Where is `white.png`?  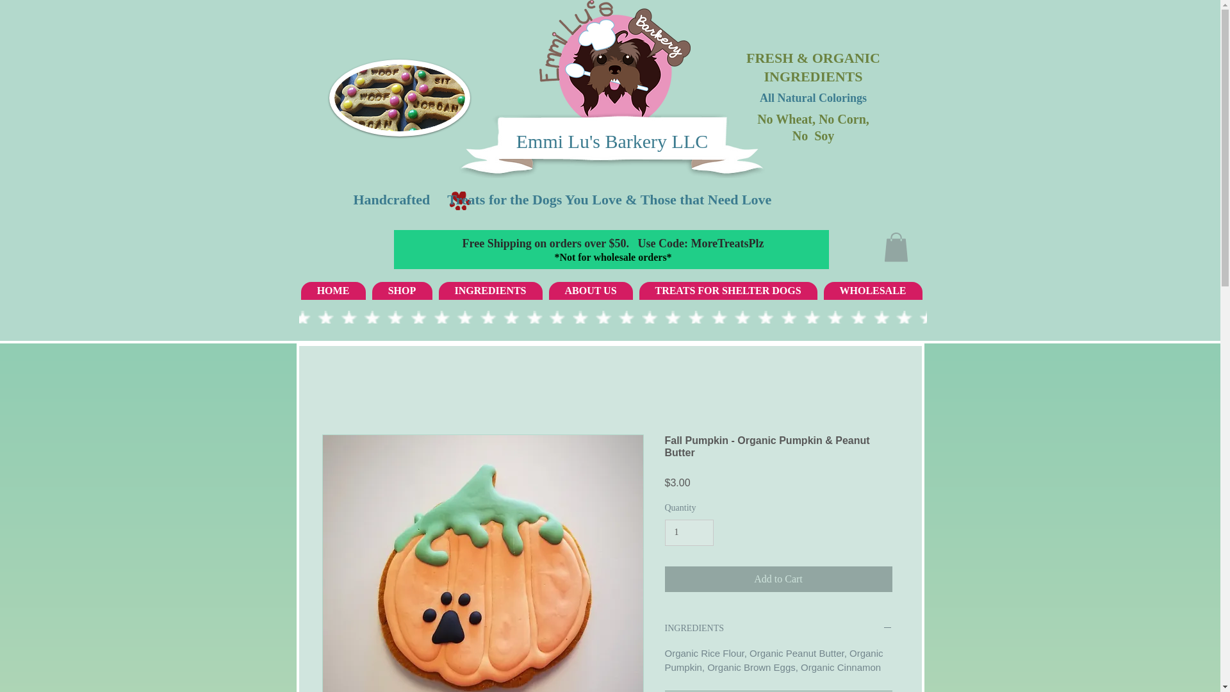 white.png is located at coordinates (615, 64).